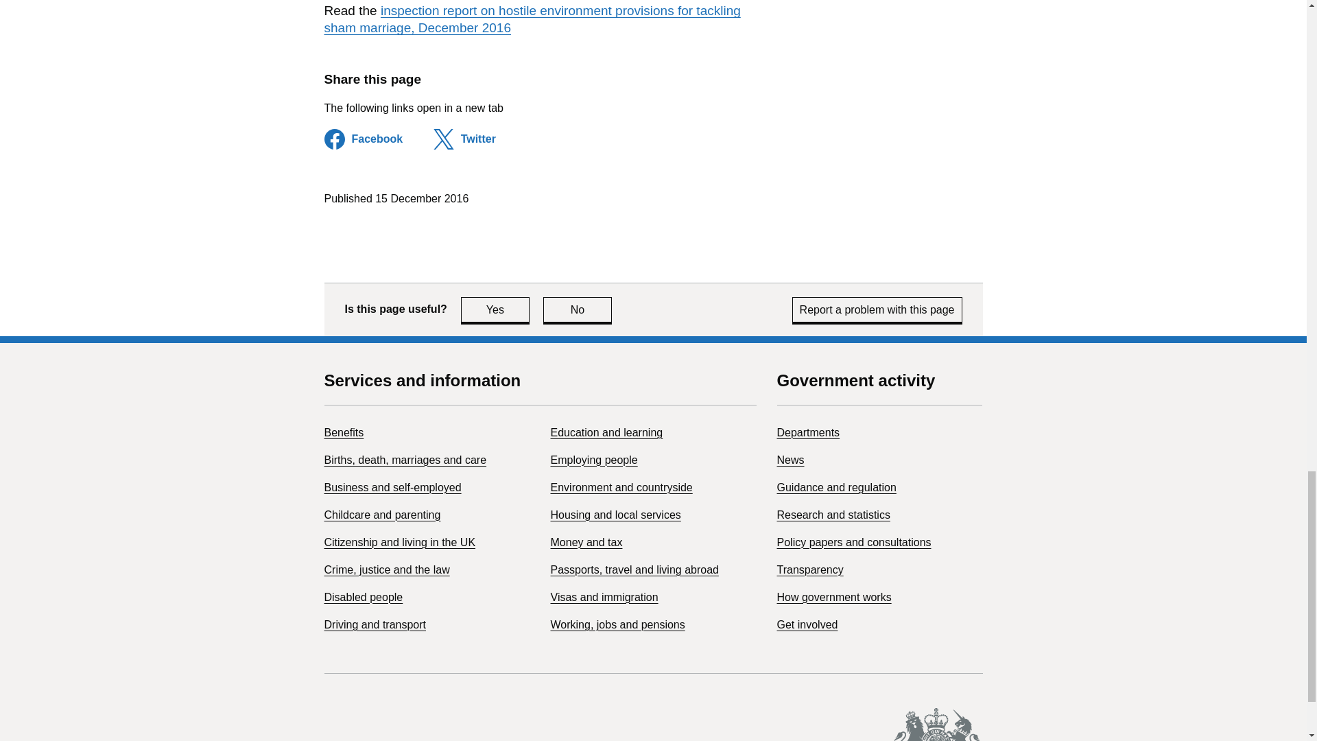 This screenshot has width=1317, height=741. Describe the element at coordinates (392, 487) in the screenshot. I see `Benefits` at that location.